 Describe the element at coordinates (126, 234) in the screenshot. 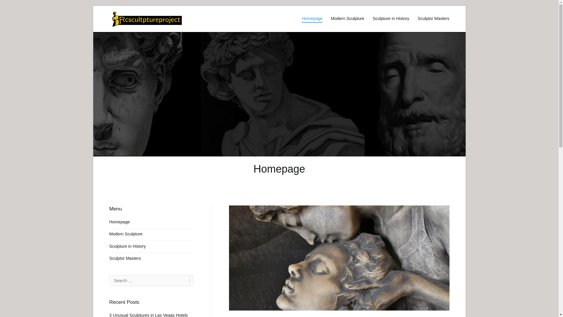

I see `Modern Sculpture` at that location.